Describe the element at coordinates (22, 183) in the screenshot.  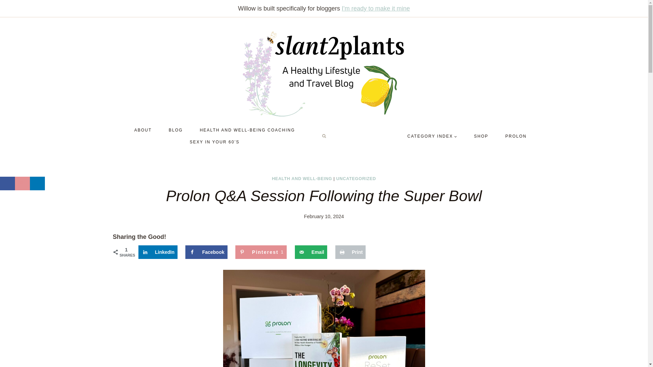
I see `Share on Facebook` at that location.